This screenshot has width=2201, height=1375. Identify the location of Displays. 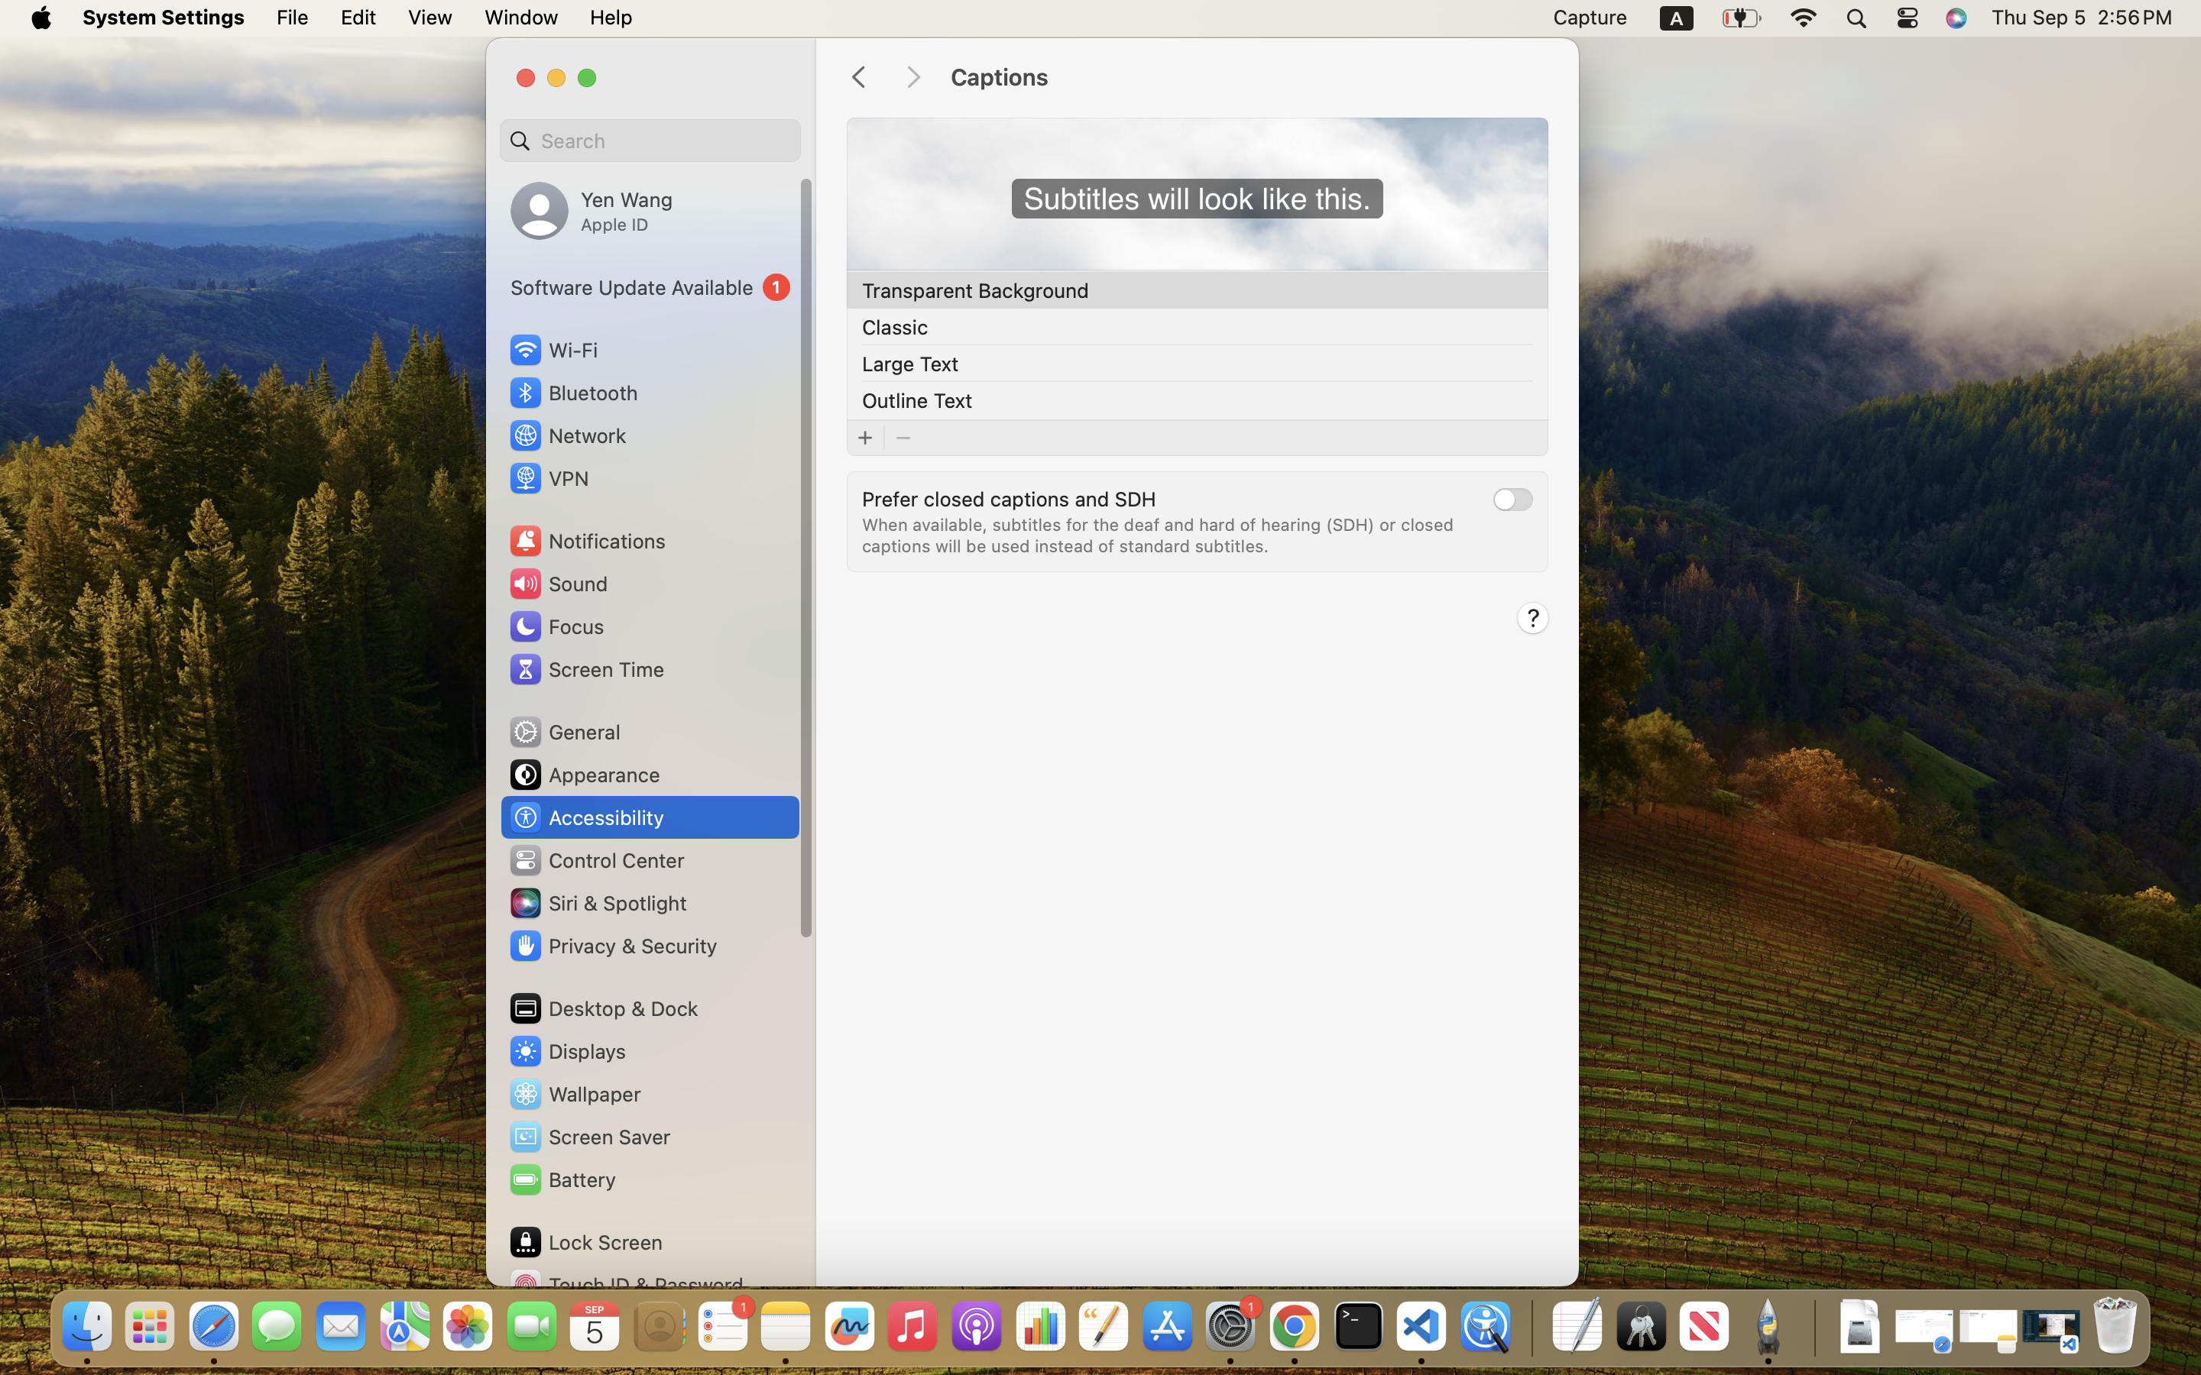
(567, 1051).